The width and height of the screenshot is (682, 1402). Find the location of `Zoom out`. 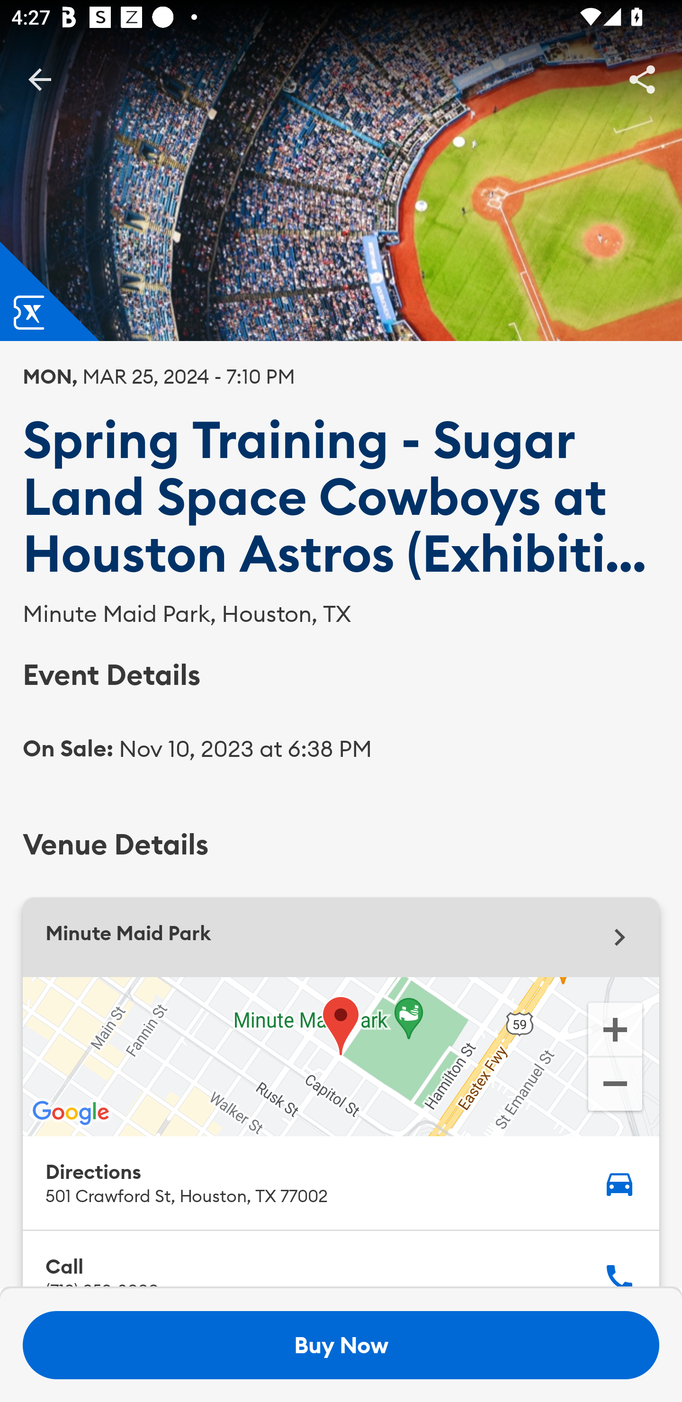

Zoom out is located at coordinates (615, 1086).